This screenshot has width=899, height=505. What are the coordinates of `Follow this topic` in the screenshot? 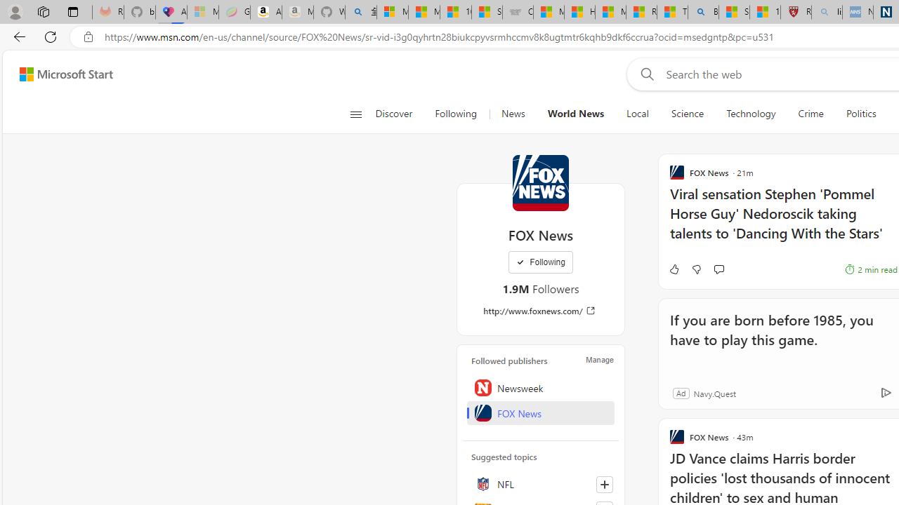 It's located at (604, 484).